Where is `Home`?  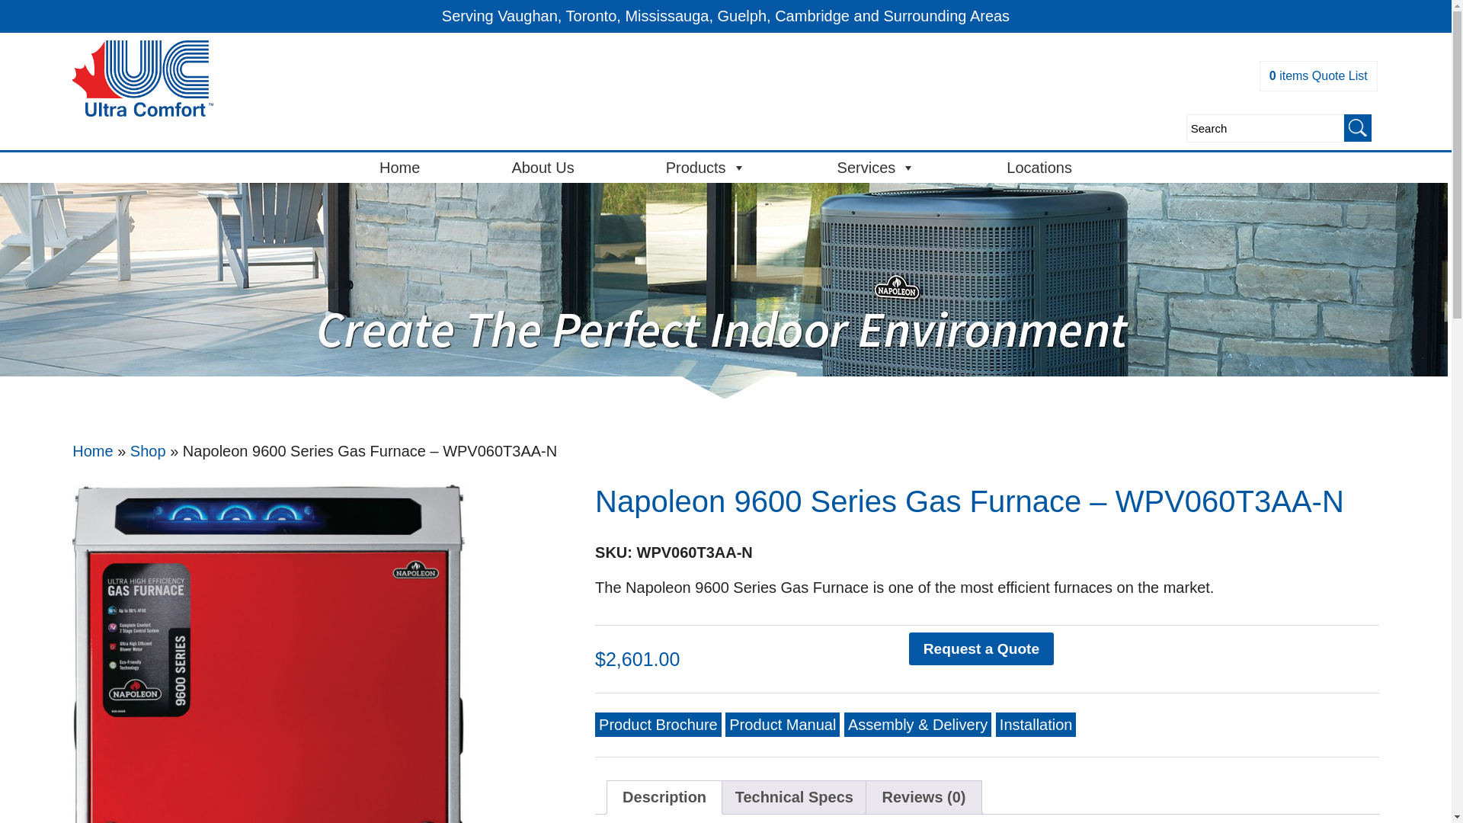 Home is located at coordinates (399, 167).